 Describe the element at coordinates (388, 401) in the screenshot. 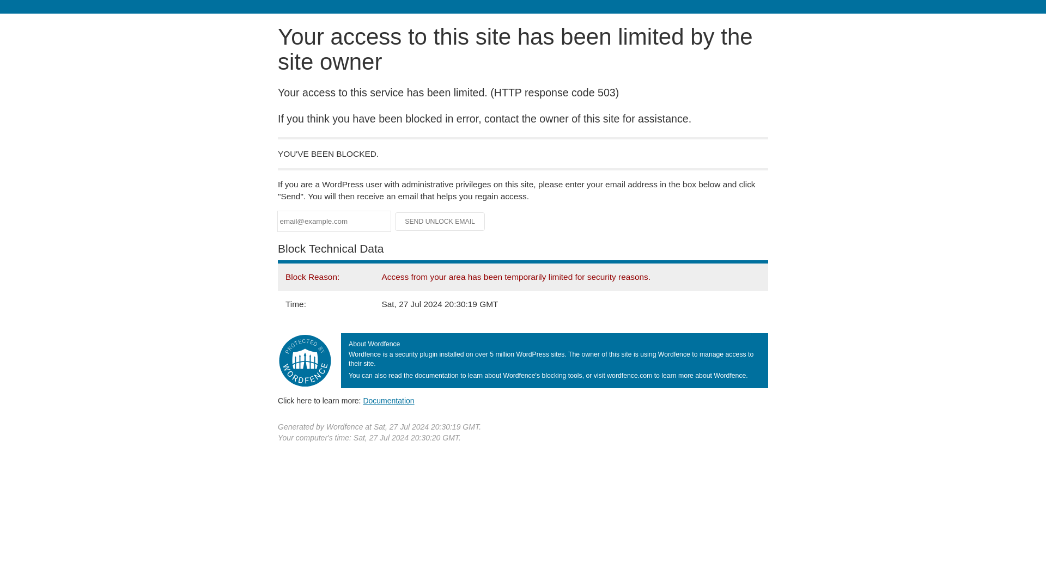

I see `Documentation` at that location.